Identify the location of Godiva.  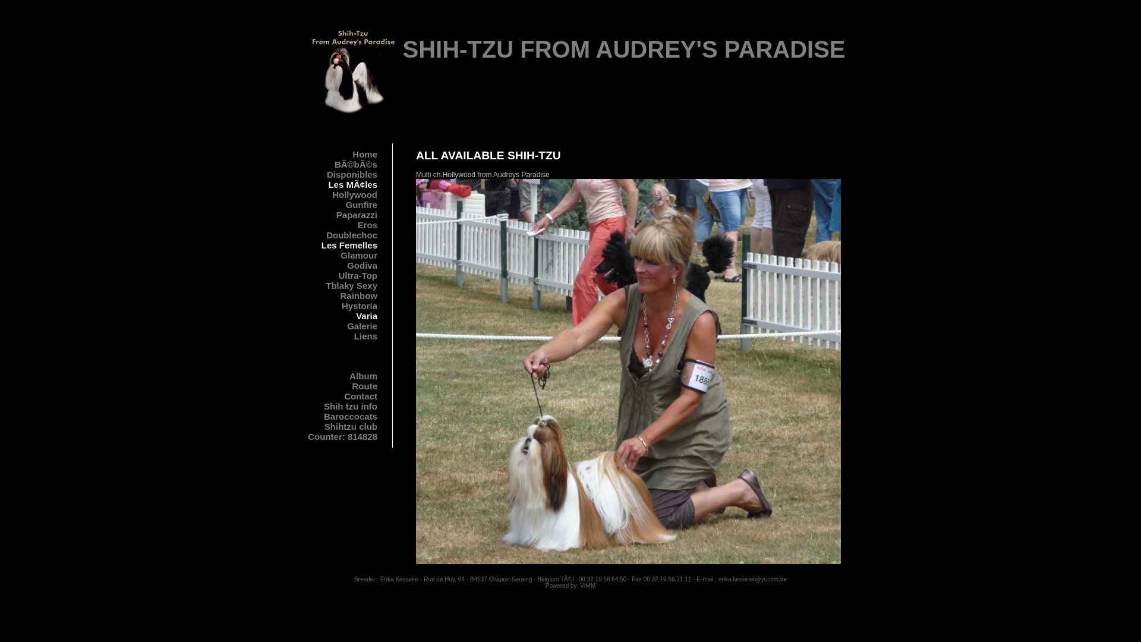
(334, 265).